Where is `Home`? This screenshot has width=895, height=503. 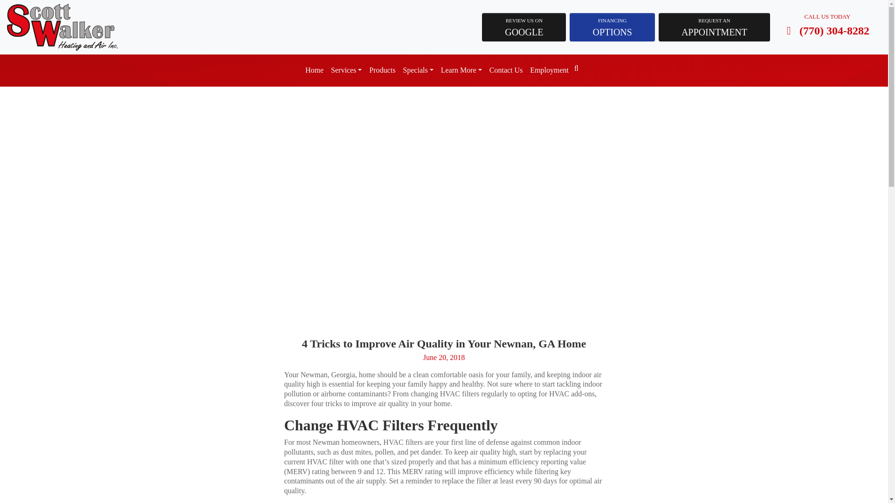 Home is located at coordinates (314, 70).